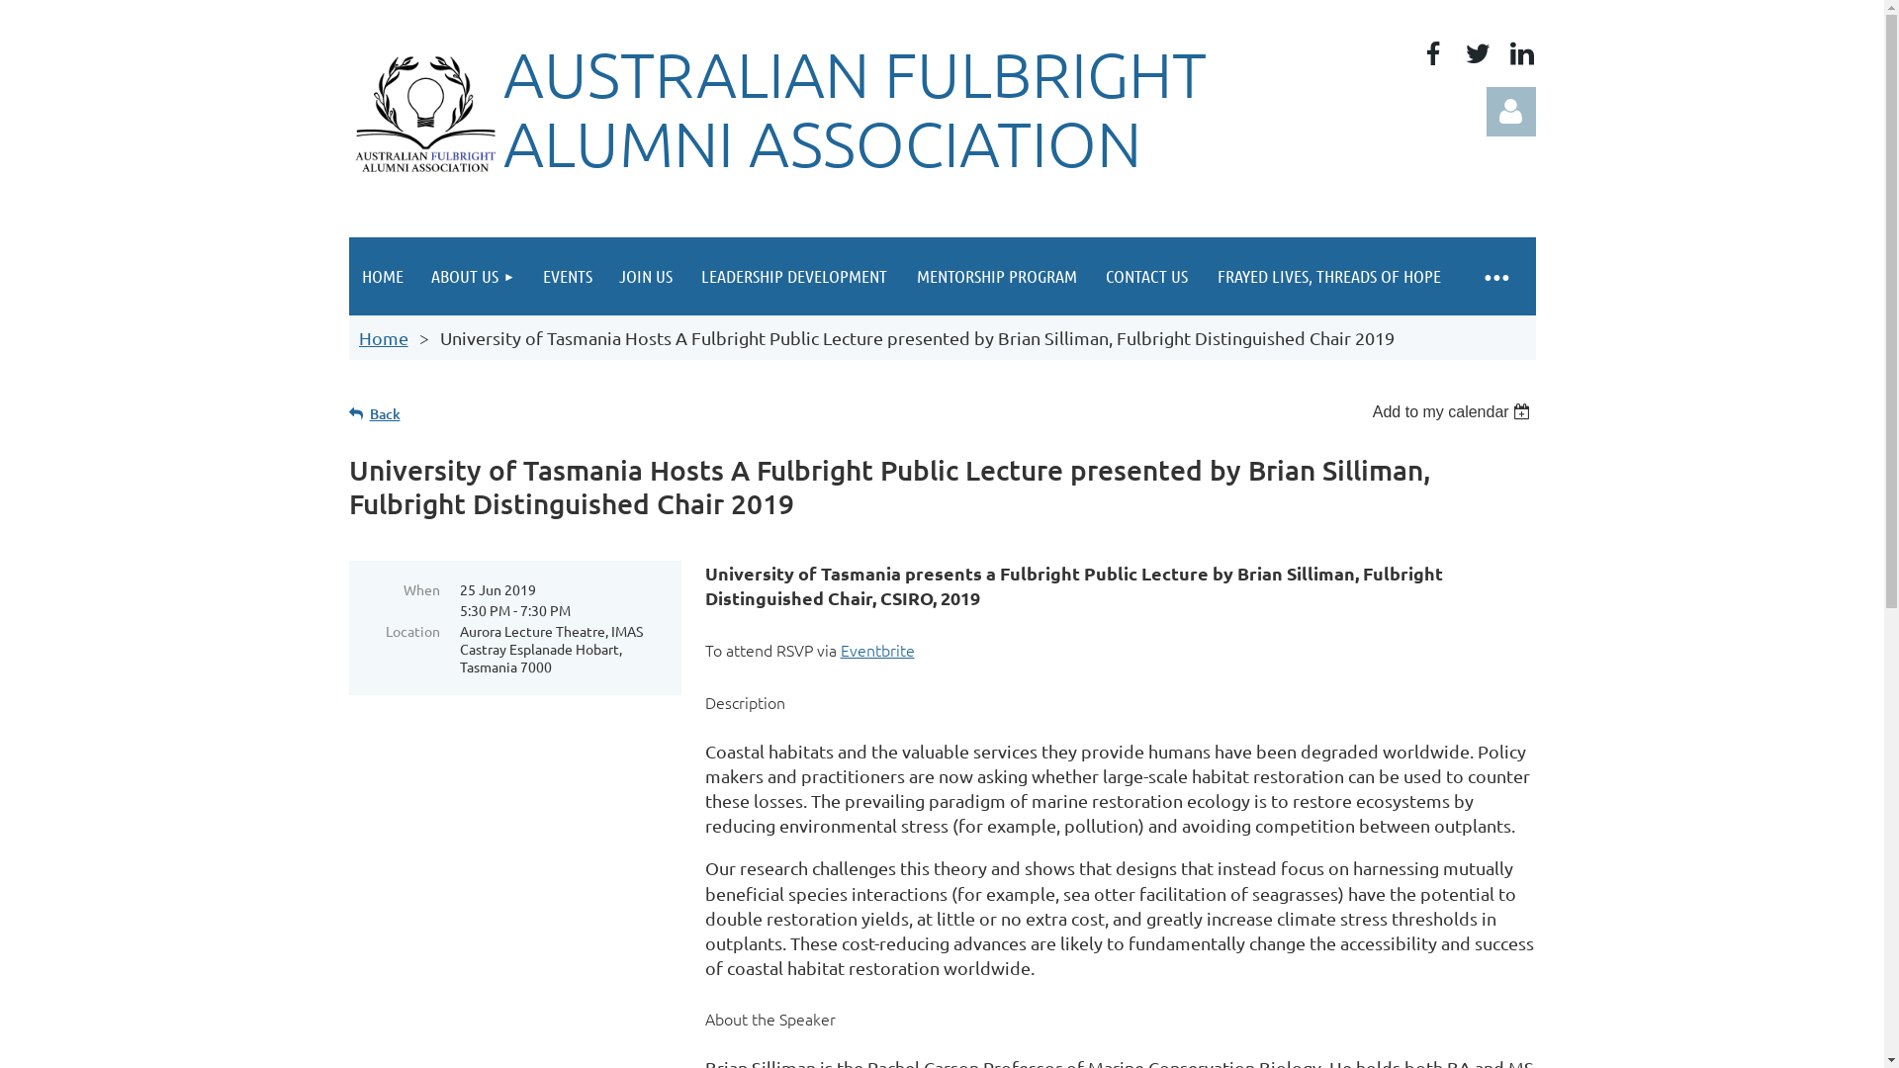 Image resolution: width=1899 pixels, height=1068 pixels. Describe the element at coordinates (473, 277) in the screenshot. I see `ABOUT US` at that location.